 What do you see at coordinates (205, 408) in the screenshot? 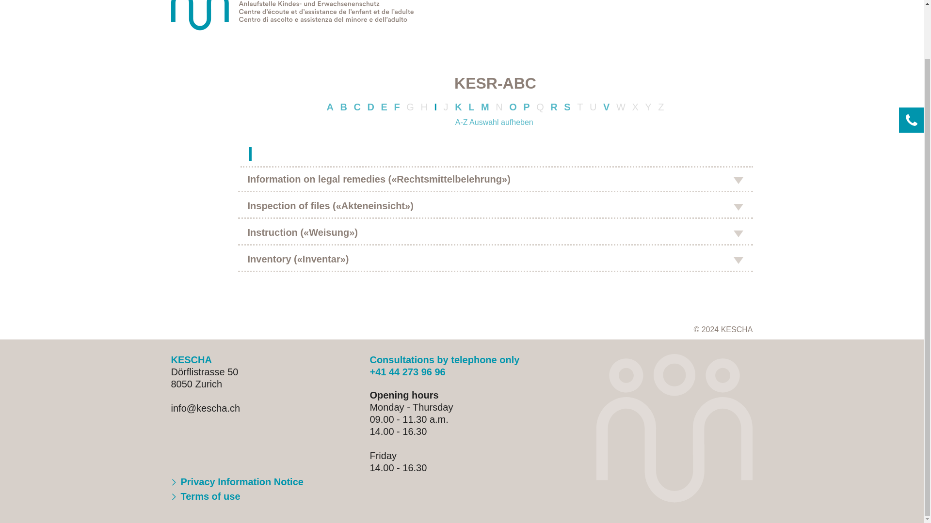
I see `nfkschch` at bounding box center [205, 408].